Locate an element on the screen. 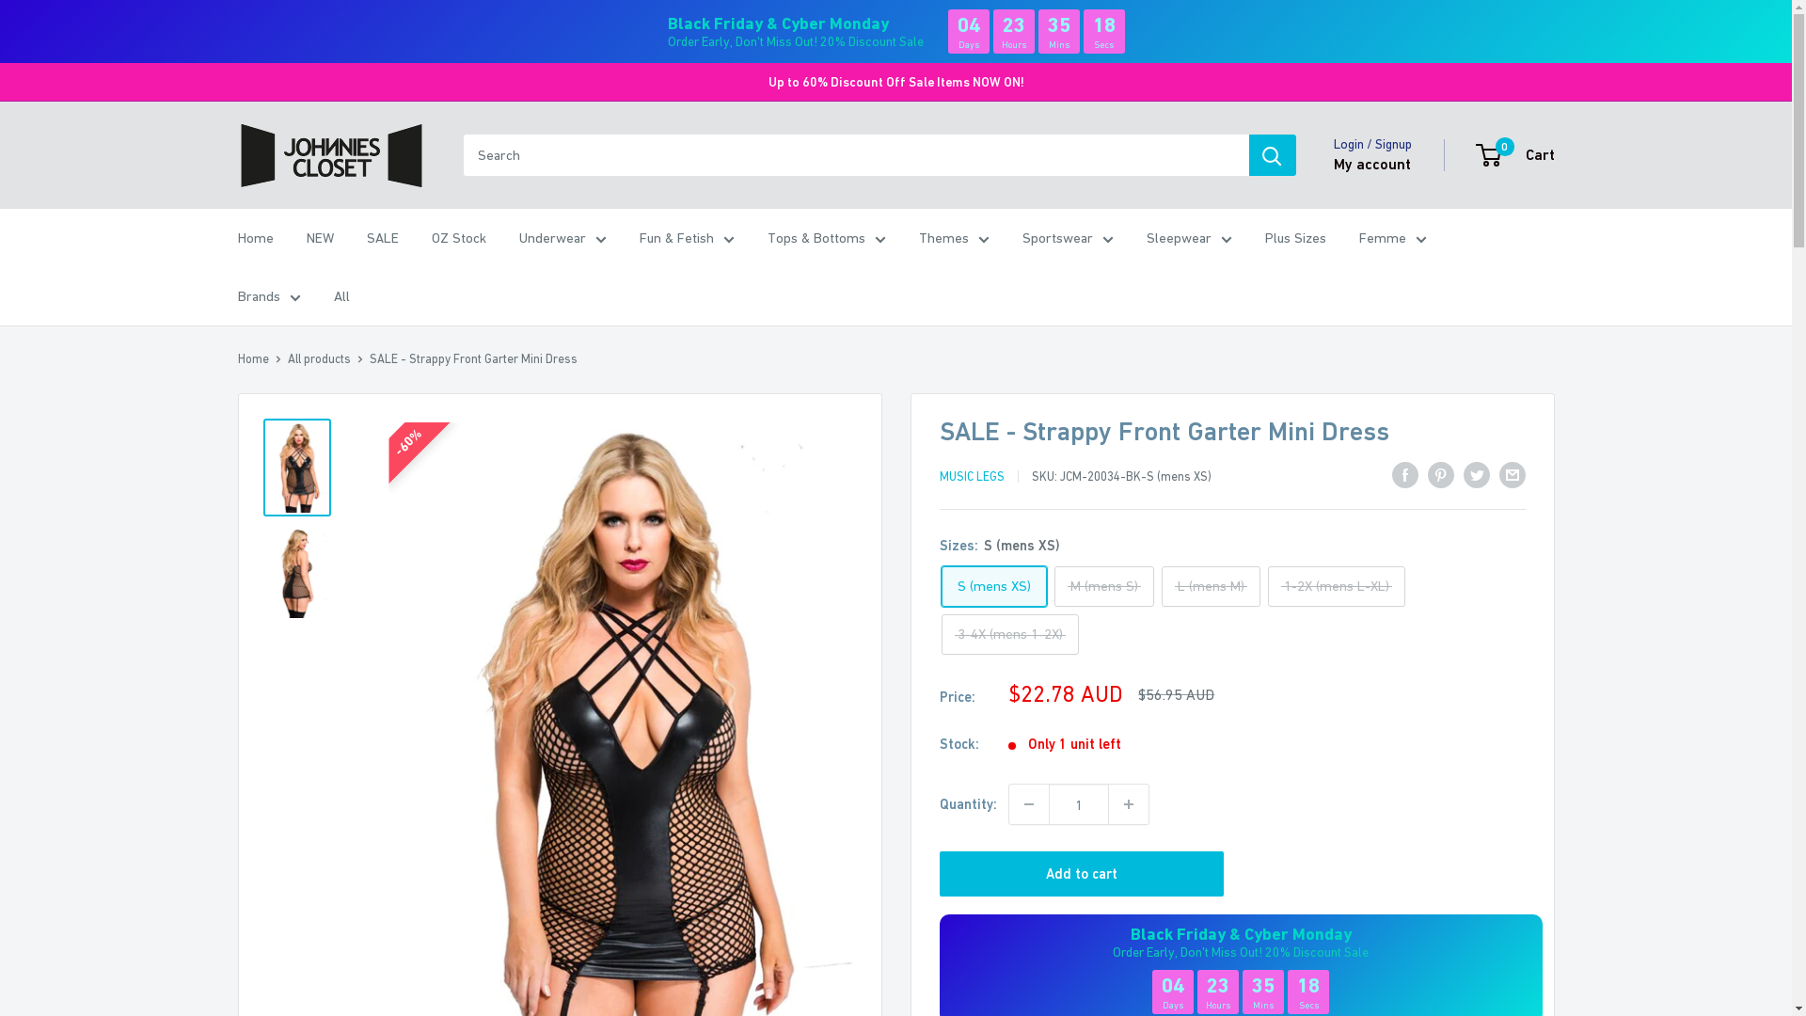 The height and width of the screenshot is (1016, 1806). Sleepwear is located at coordinates (1189, 238).